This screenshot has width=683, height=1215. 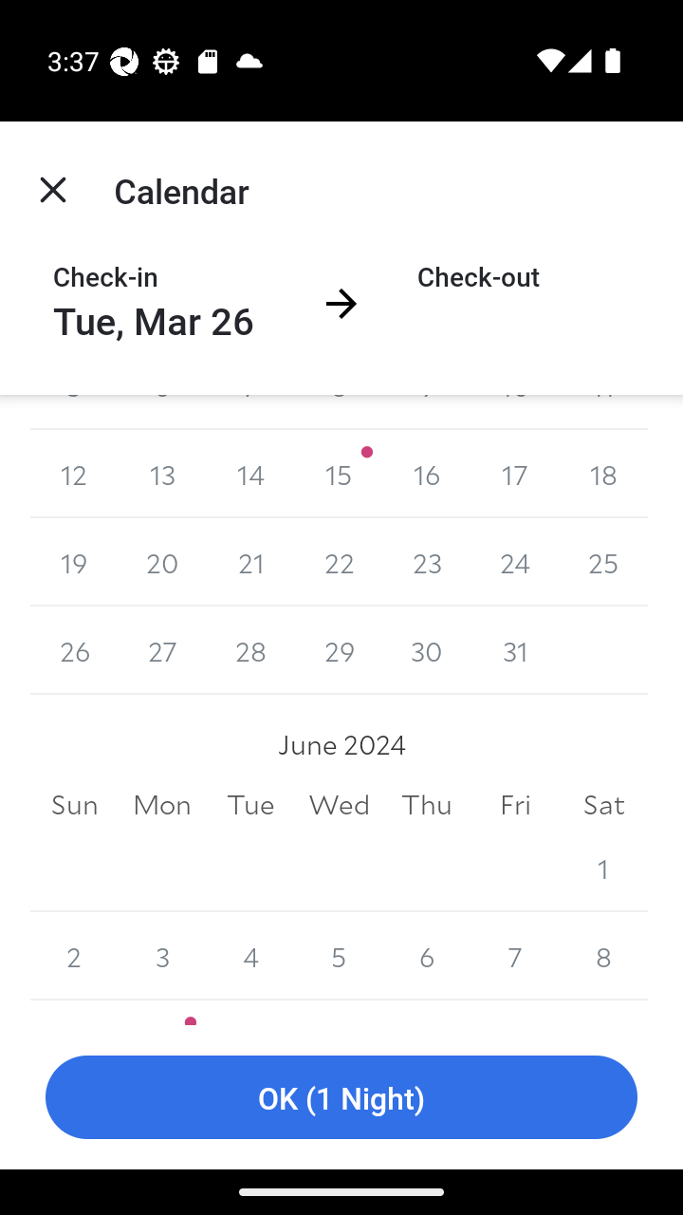 I want to click on 28 28 May 2024, so click(x=250, y=650).